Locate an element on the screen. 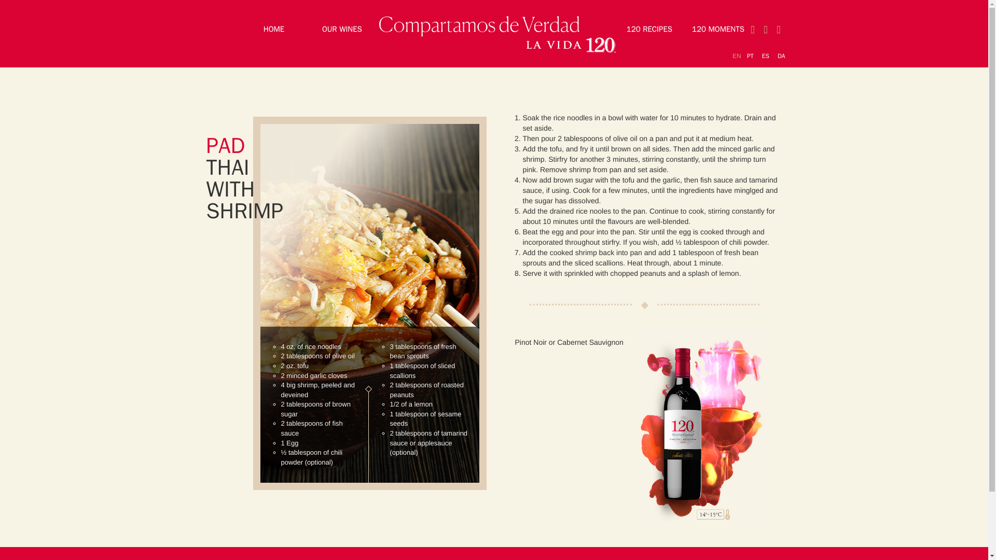 The image size is (996, 560). 120 moments is located at coordinates (718, 29).